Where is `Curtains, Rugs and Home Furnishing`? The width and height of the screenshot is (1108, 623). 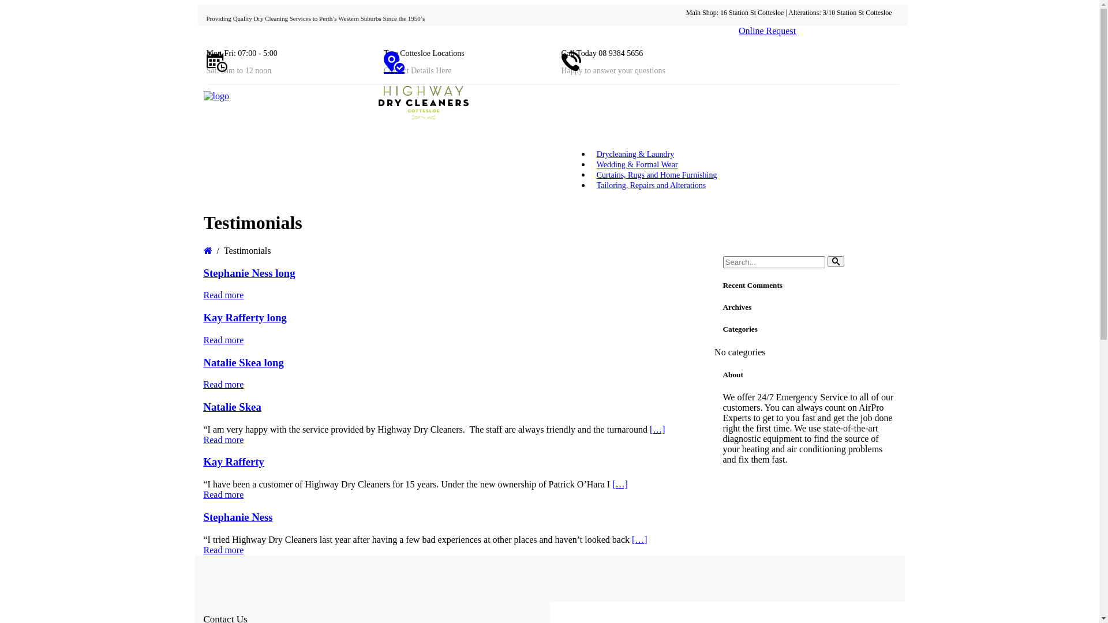 Curtains, Rugs and Home Furnishing is located at coordinates (657, 175).